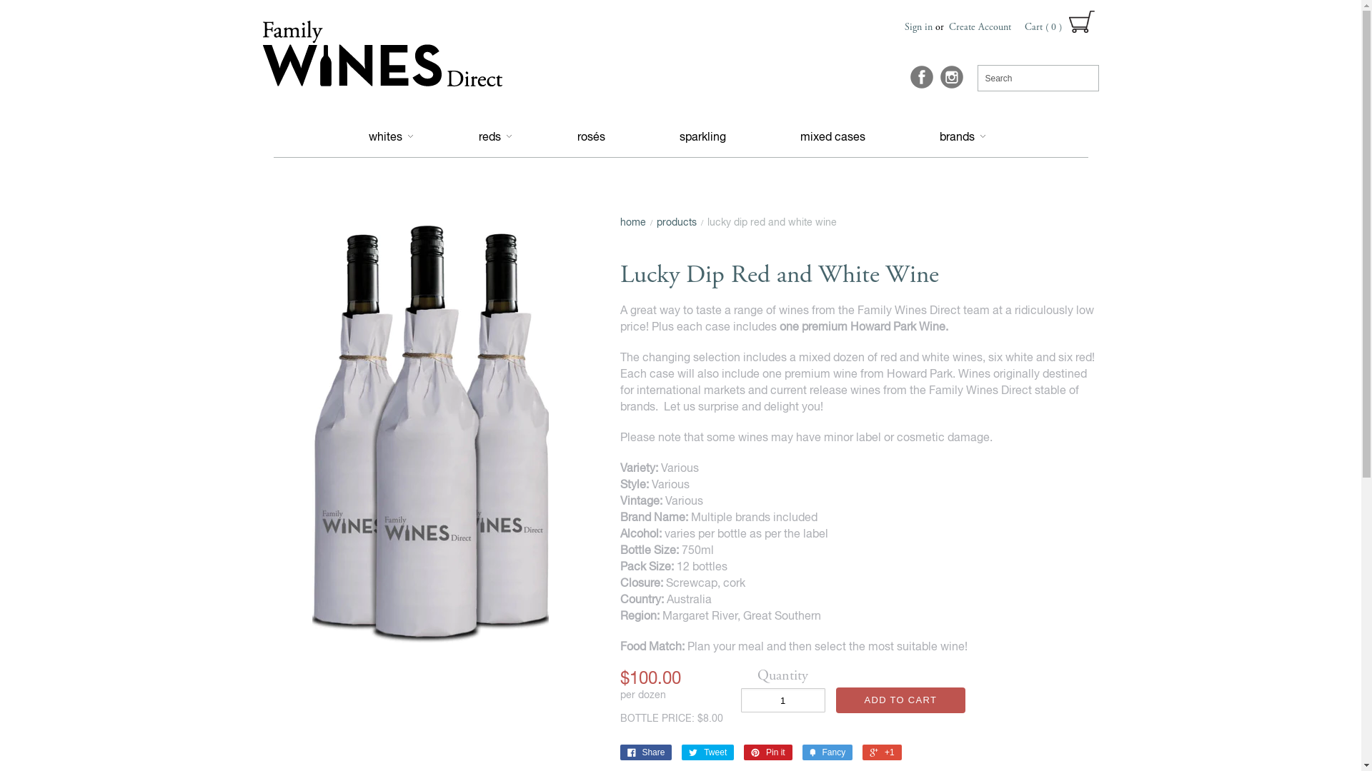  I want to click on Cart ( 0 ), so click(1062, 20).